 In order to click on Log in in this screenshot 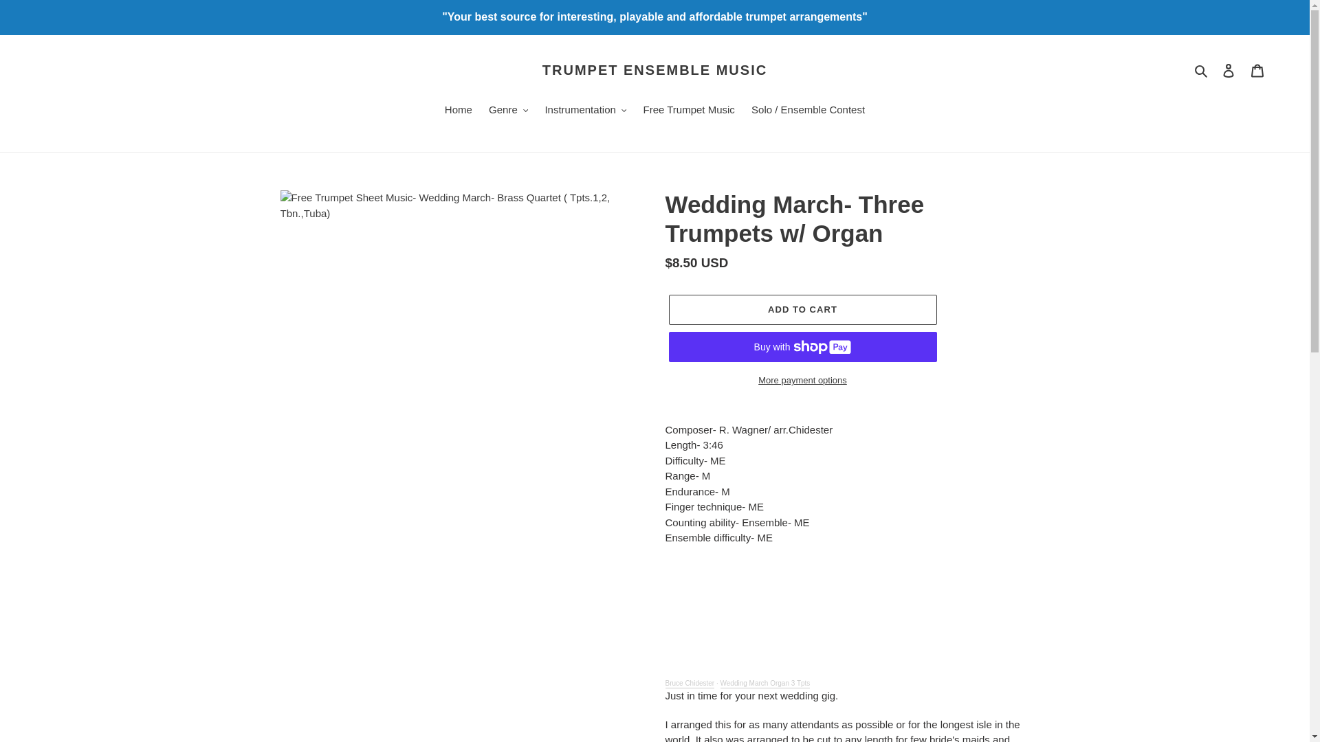, I will do `click(1229, 70)`.